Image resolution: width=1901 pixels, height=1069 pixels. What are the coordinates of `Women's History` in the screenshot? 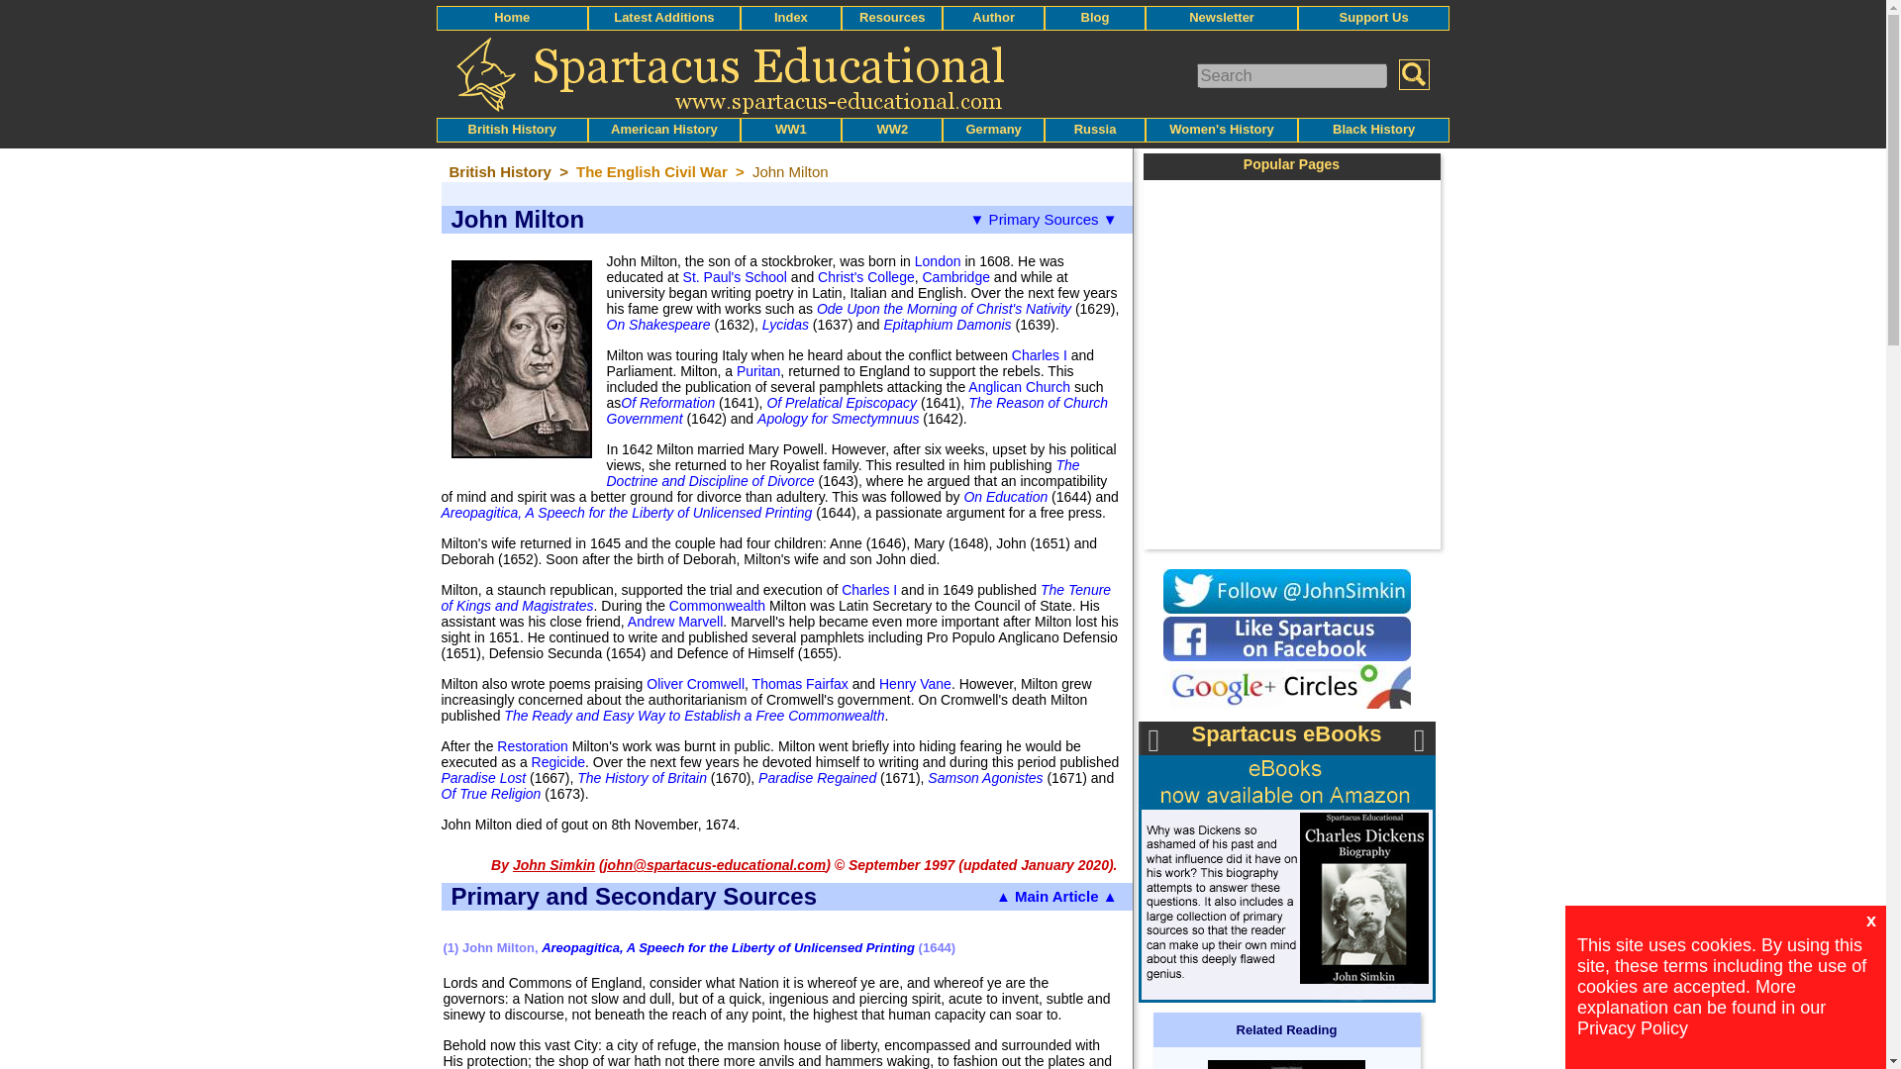 It's located at (1221, 129).